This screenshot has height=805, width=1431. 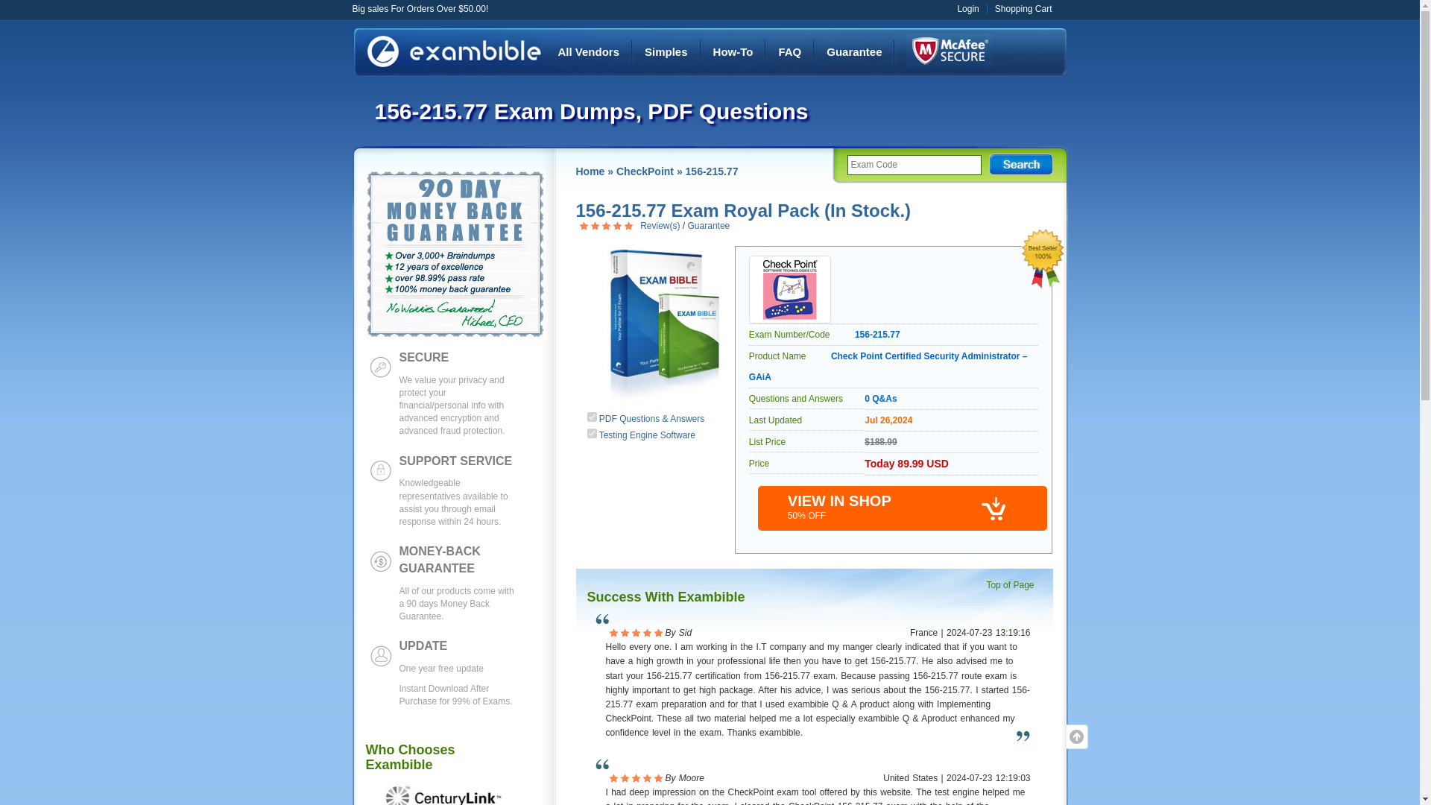 What do you see at coordinates (709, 225) in the screenshot?
I see `Guarantee` at bounding box center [709, 225].